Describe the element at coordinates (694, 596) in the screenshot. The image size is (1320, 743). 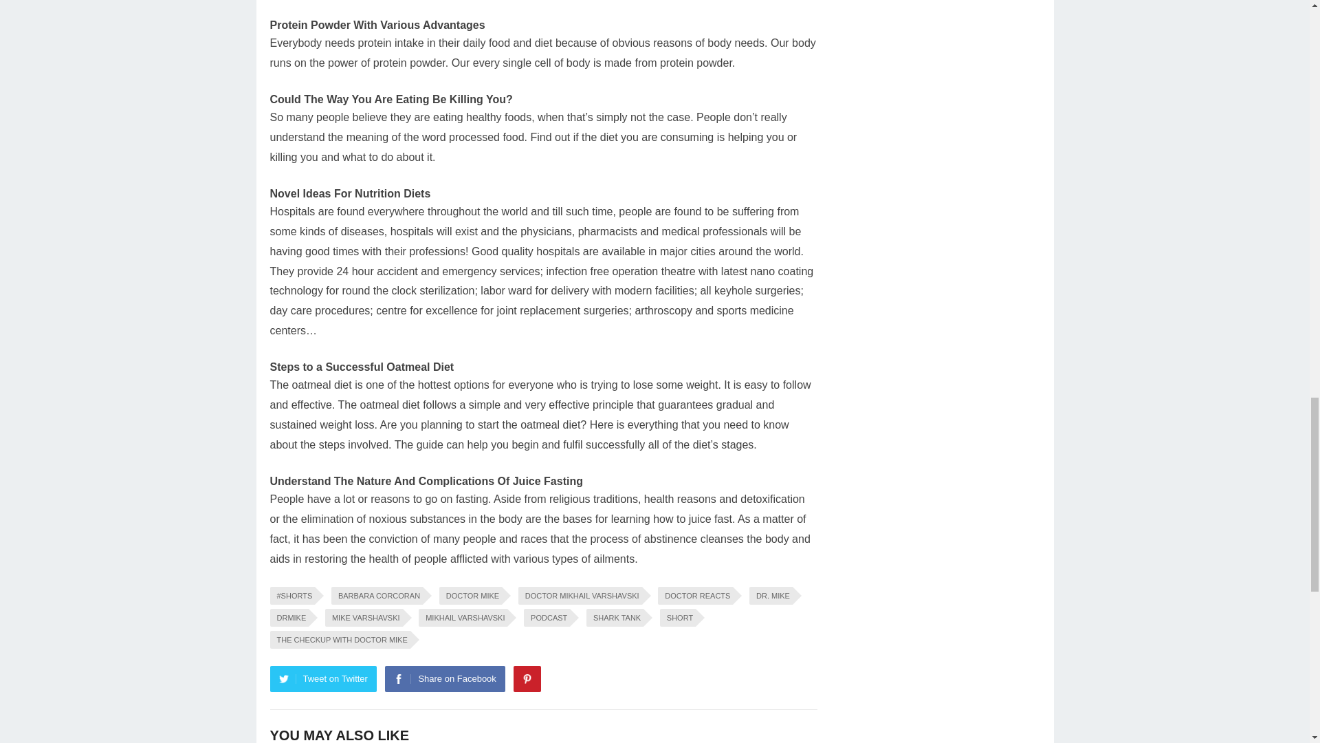
I see `DOCTOR REACTS` at that location.